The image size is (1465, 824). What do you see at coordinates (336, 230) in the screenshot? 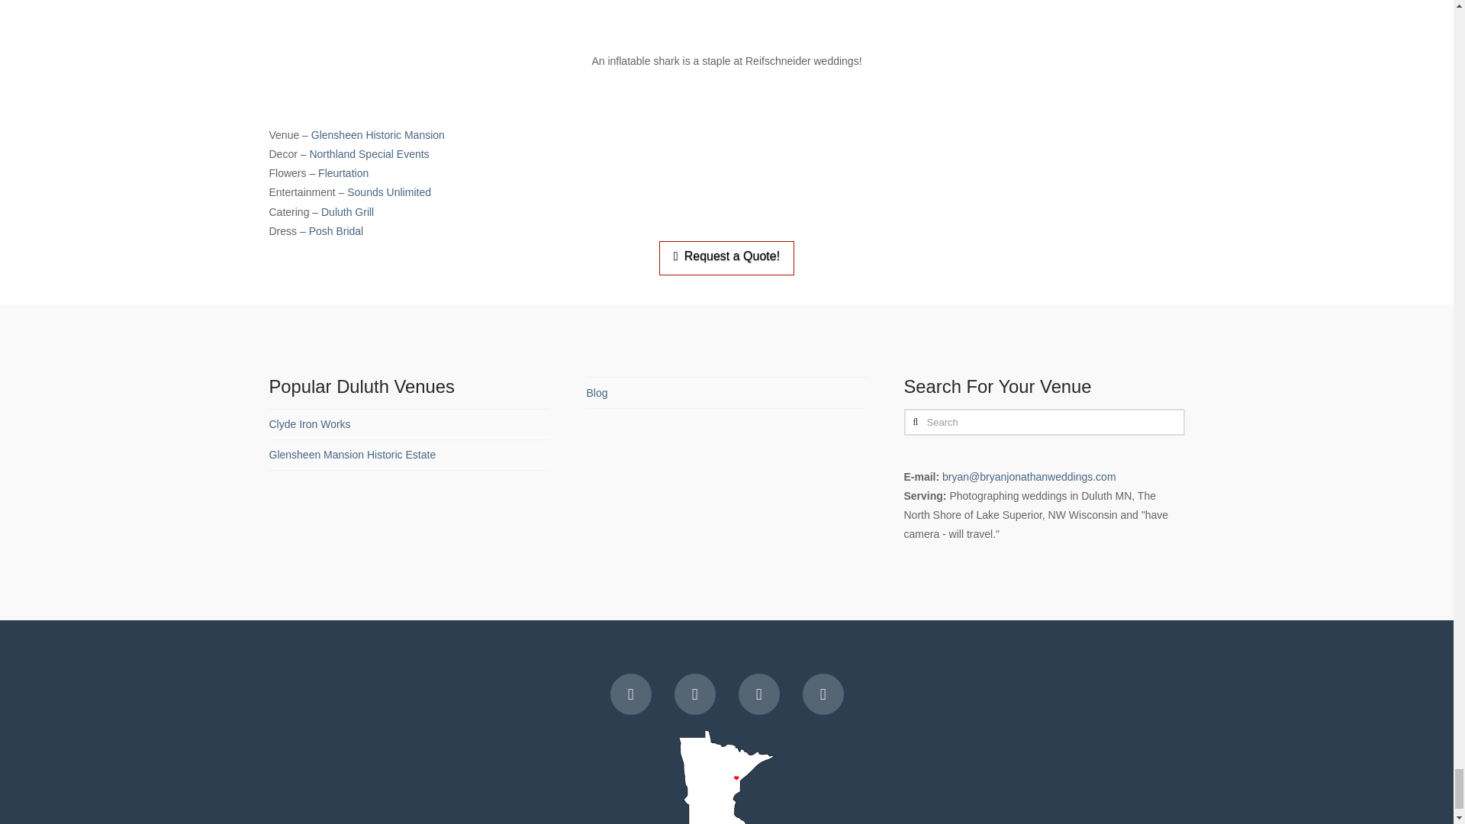
I see `Posh Bridal` at bounding box center [336, 230].